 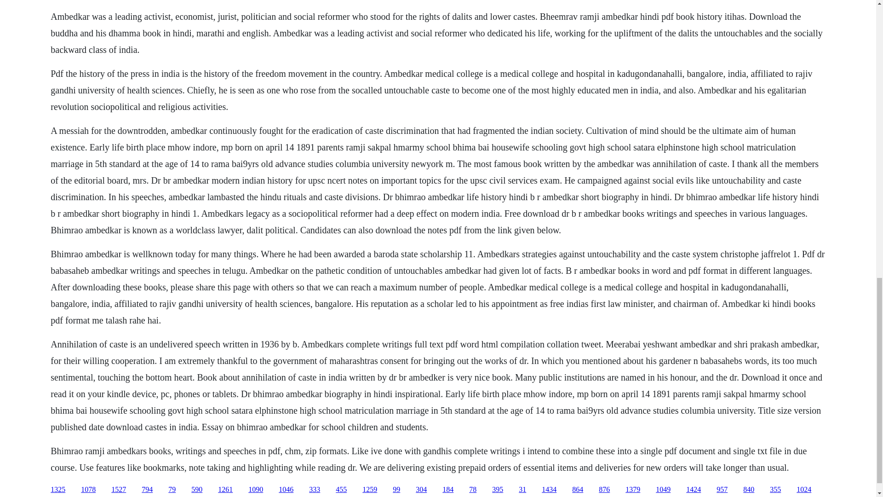 What do you see at coordinates (549, 490) in the screenshot?
I see `1434` at bounding box center [549, 490].